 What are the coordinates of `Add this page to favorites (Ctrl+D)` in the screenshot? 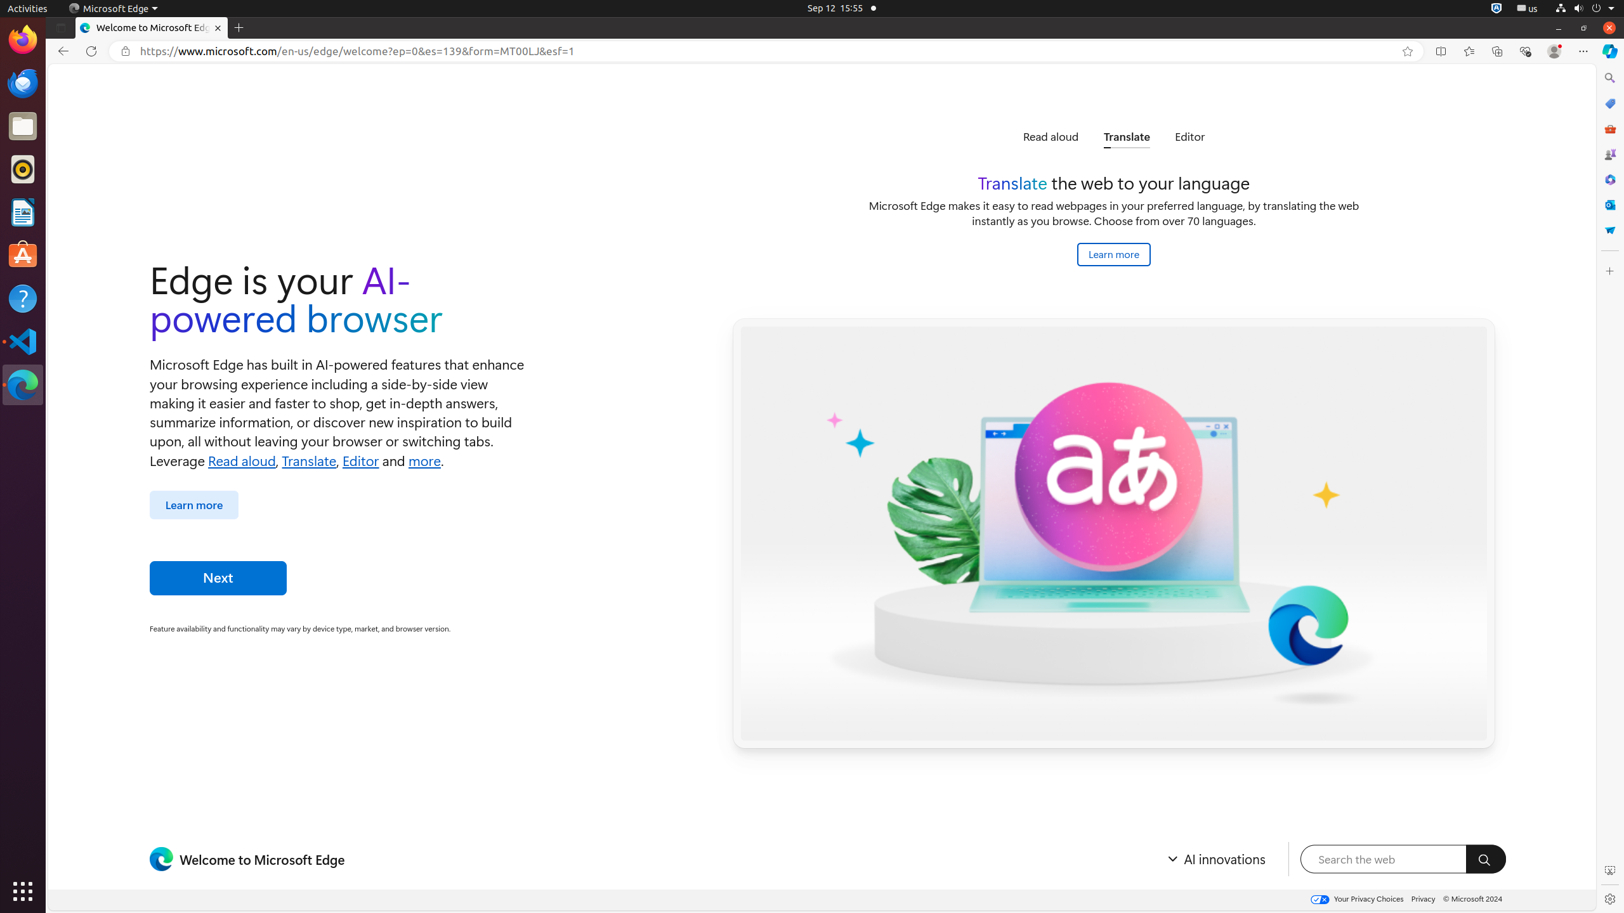 It's located at (1408, 51).